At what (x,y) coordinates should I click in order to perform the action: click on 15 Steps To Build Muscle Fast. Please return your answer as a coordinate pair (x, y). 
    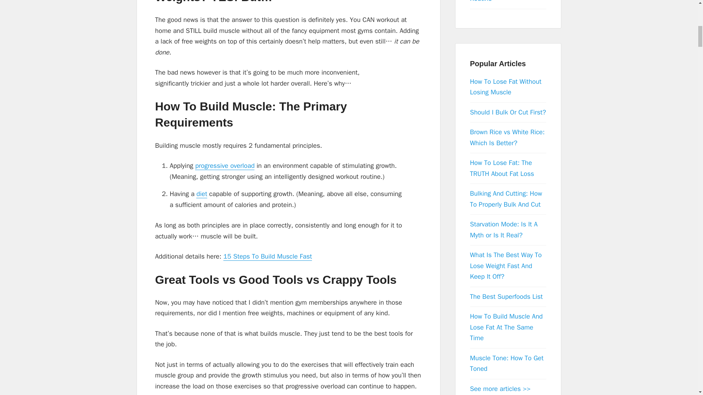
    Looking at the image, I should click on (268, 256).